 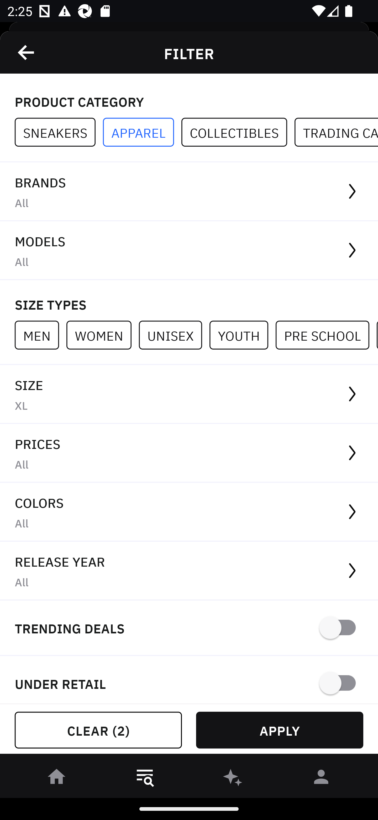 What do you see at coordinates (142, 132) in the screenshot?
I see `APPAREL` at bounding box center [142, 132].